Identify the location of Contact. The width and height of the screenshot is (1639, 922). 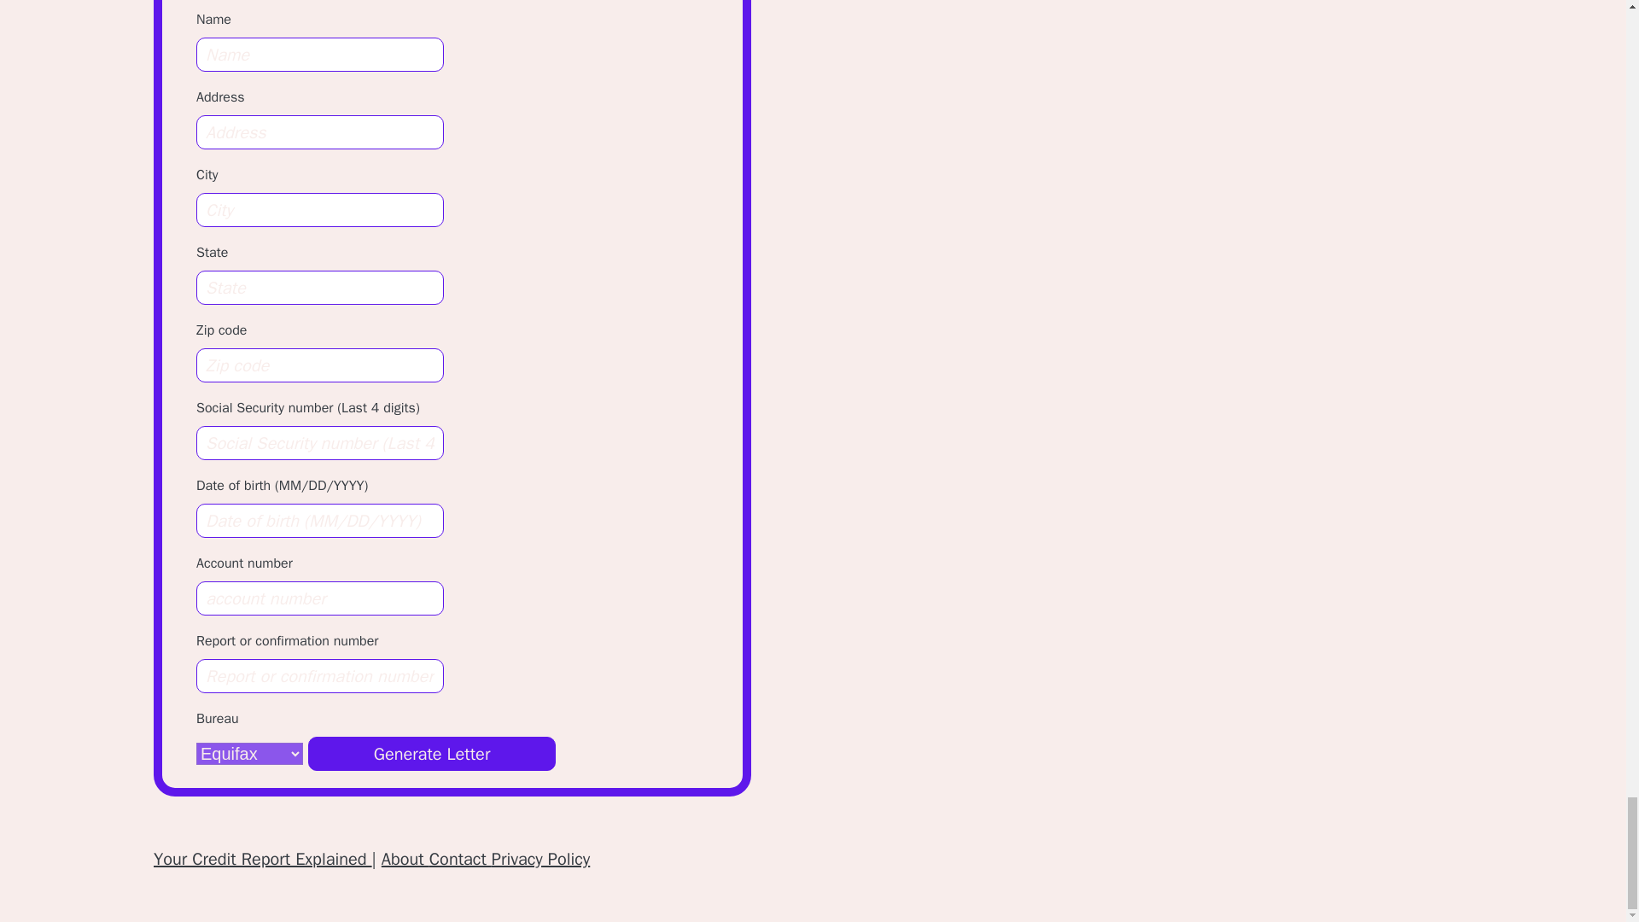
(461, 859).